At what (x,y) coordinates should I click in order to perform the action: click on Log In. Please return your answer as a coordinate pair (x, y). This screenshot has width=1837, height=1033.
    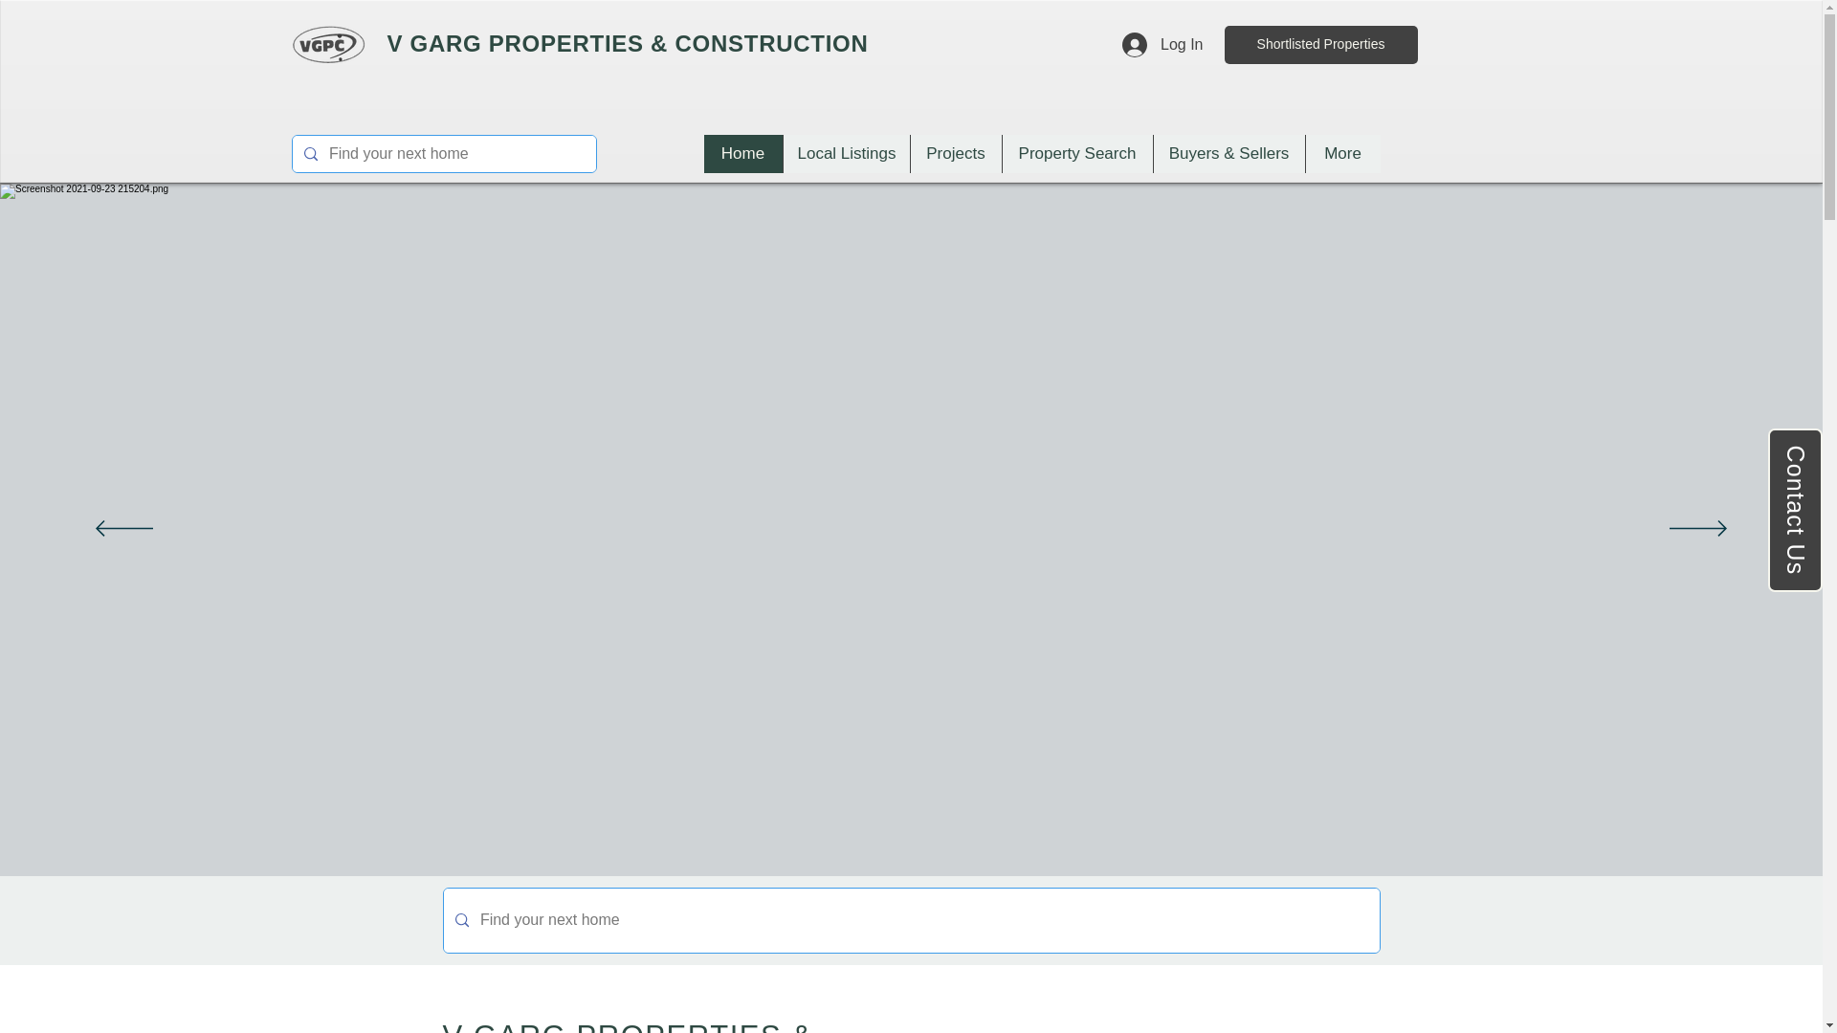
    Looking at the image, I should click on (1162, 44).